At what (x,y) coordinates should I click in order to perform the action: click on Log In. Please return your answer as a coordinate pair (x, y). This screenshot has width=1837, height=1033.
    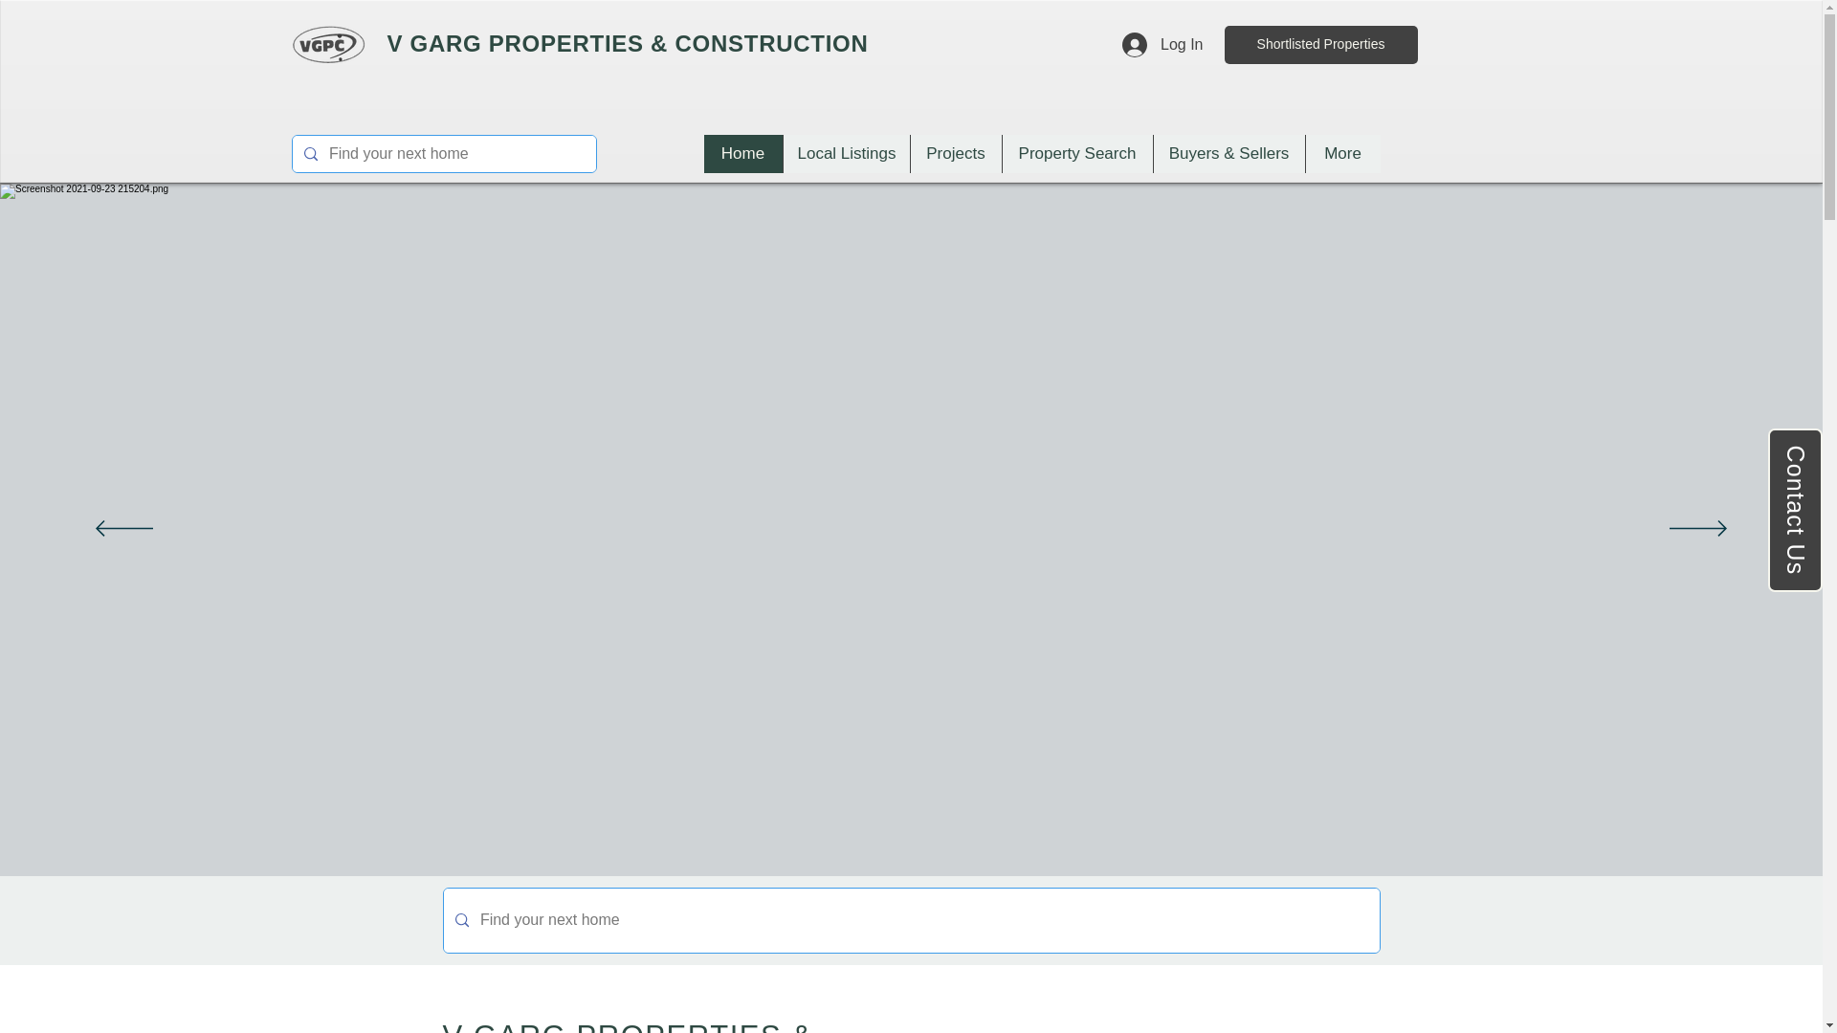
    Looking at the image, I should click on (1162, 44).